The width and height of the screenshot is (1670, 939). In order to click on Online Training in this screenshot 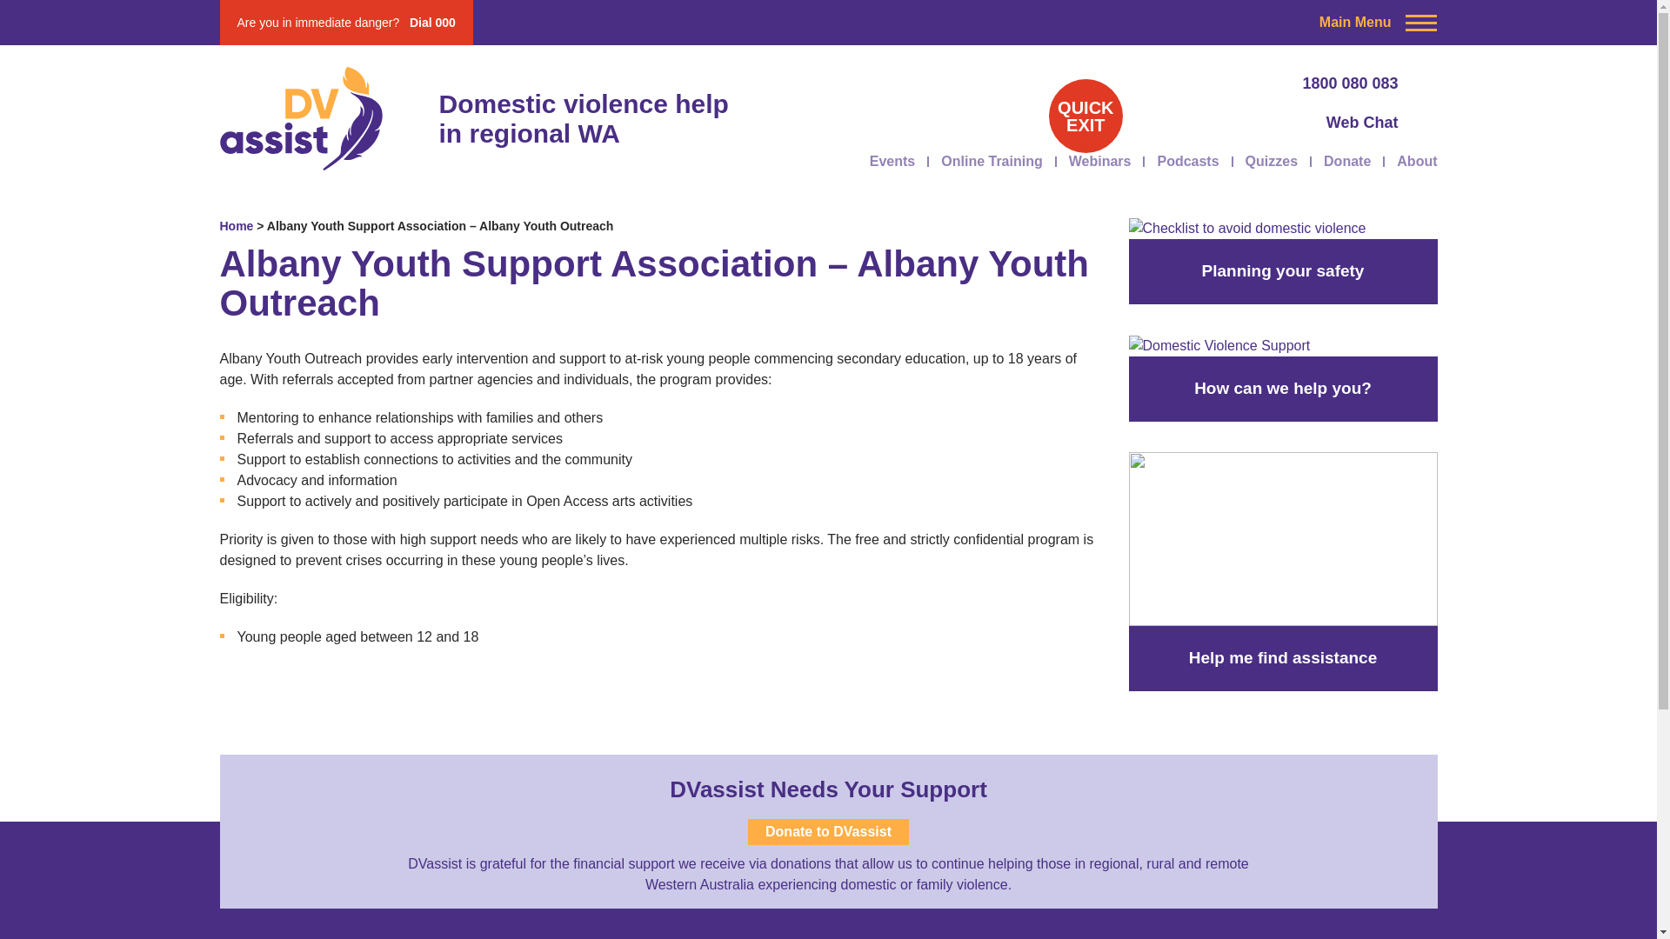, I will do `click(992, 161)`.